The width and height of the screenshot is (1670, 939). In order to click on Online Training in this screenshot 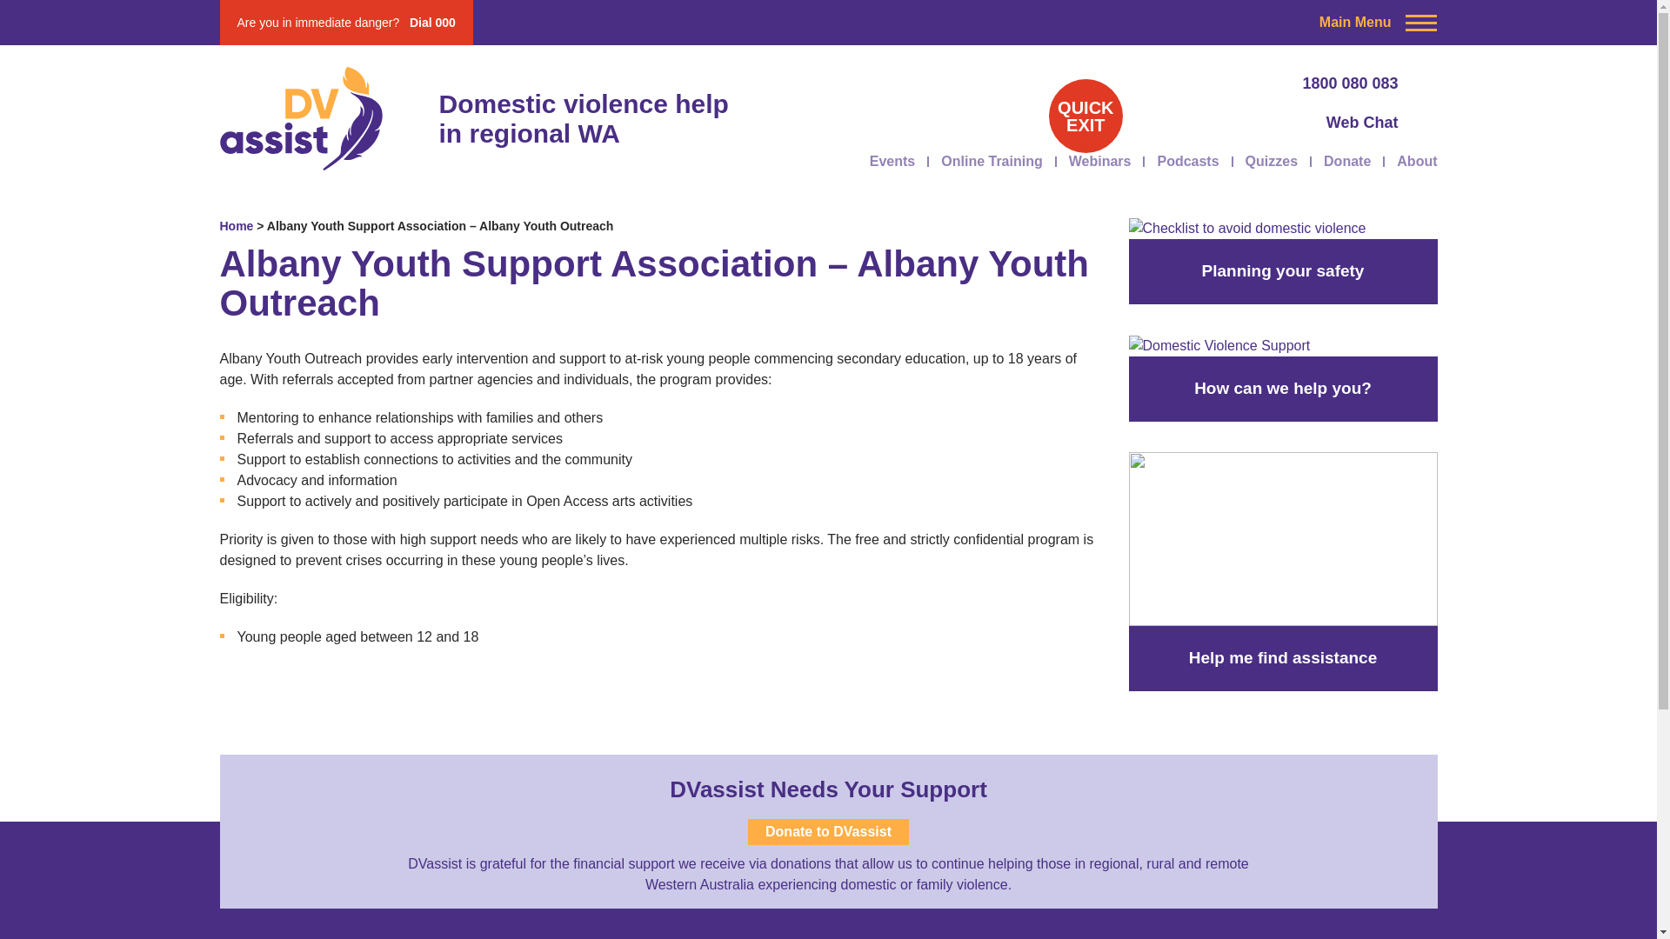, I will do `click(992, 161)`.